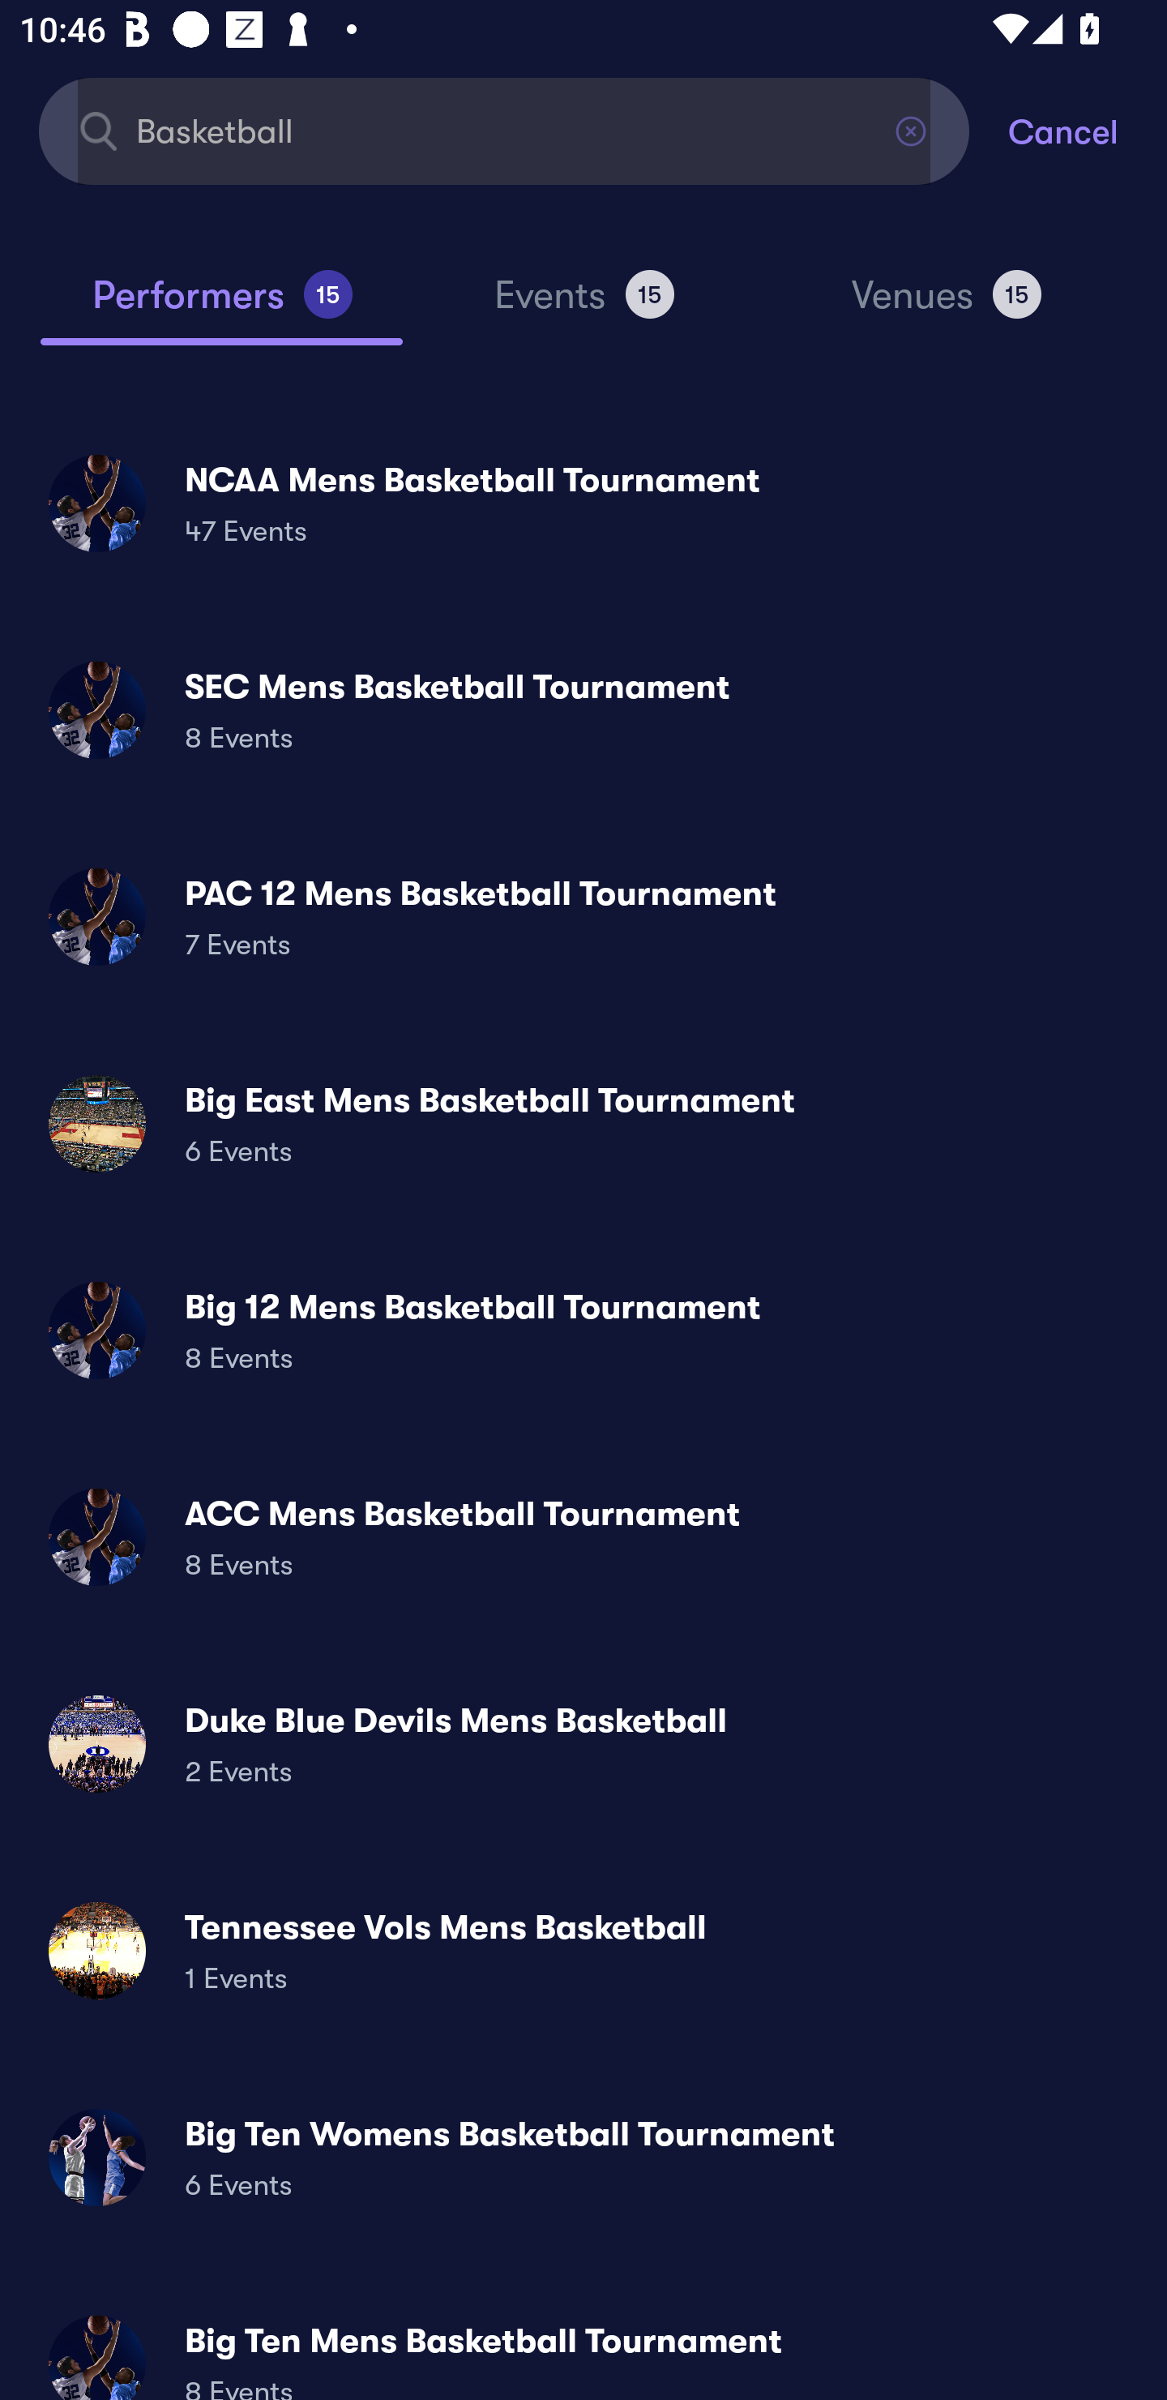 This screenshot has height=2400, width=1167. I want to click on PAC 12 Mens Basketball Tournament 7 Events, so click(583, 916).